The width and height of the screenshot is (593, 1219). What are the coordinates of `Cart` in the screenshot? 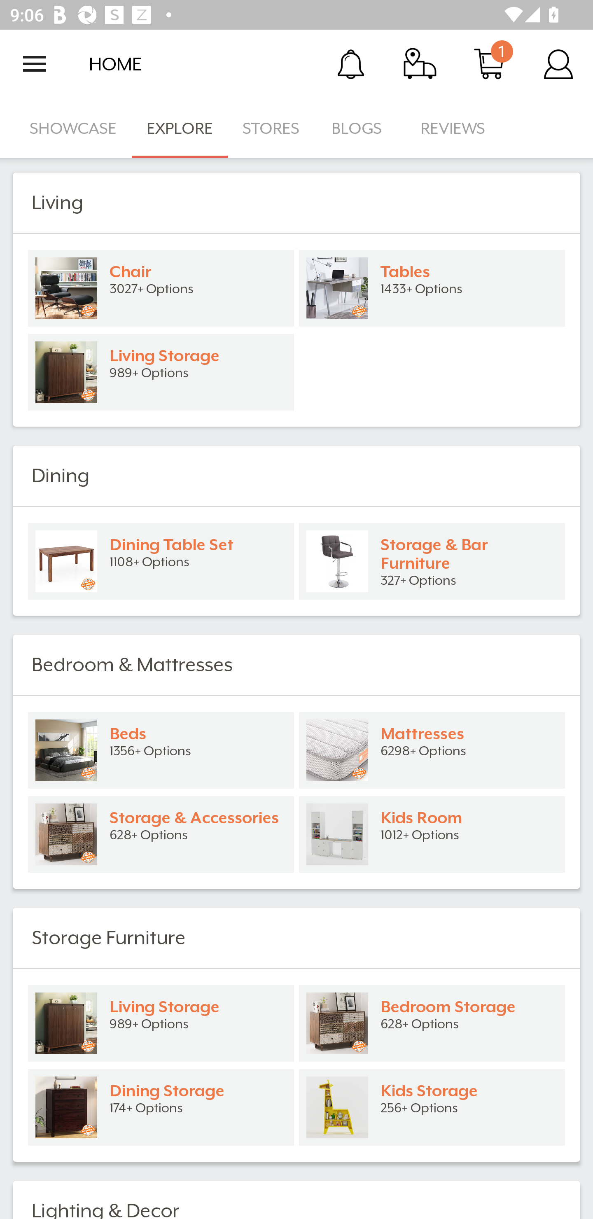 It's located at (489, 63).